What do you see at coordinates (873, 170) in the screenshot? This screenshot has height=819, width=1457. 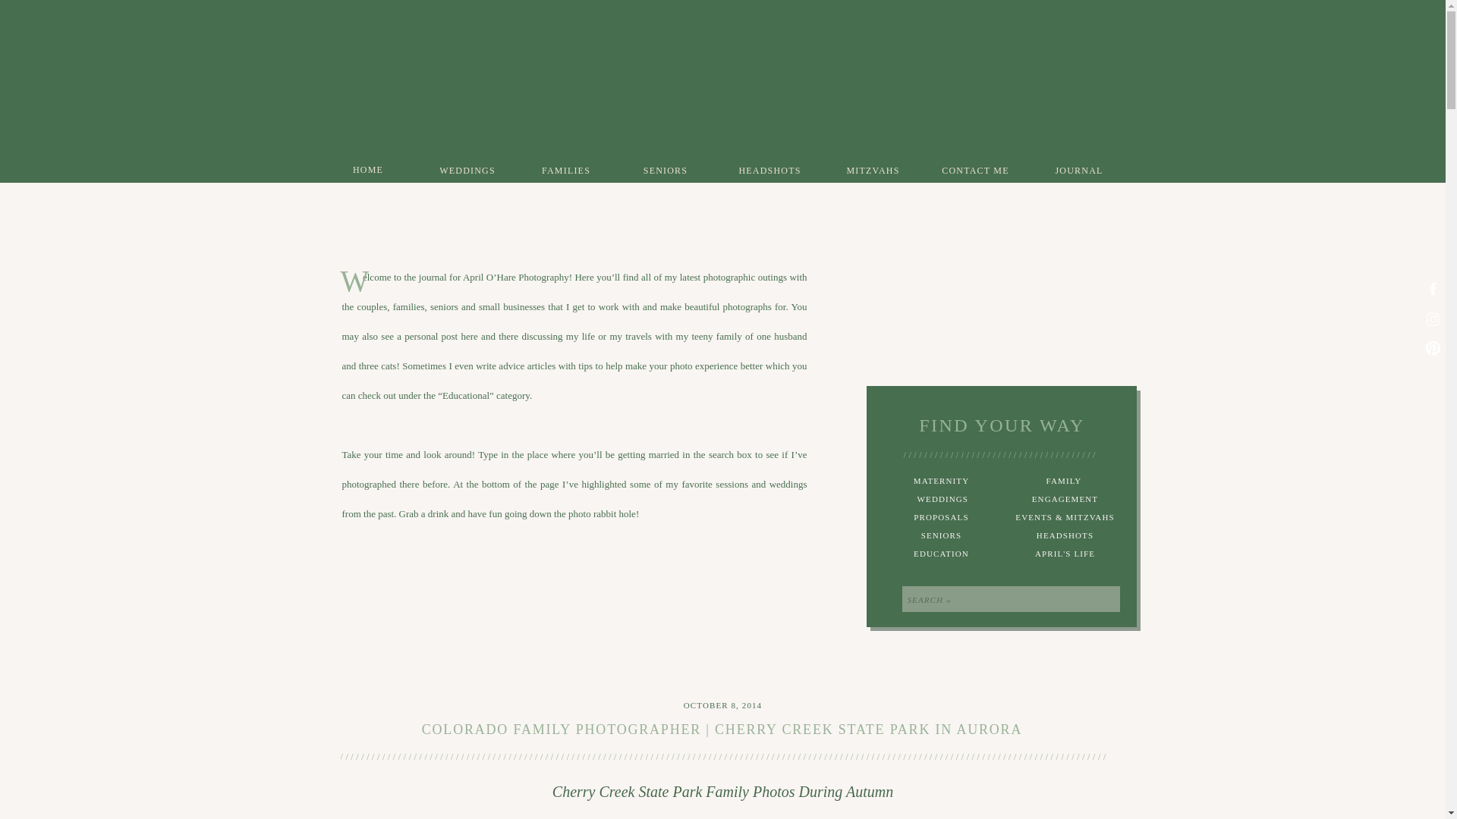 I see `MITZVAHS` at bounding box center [873, 170].